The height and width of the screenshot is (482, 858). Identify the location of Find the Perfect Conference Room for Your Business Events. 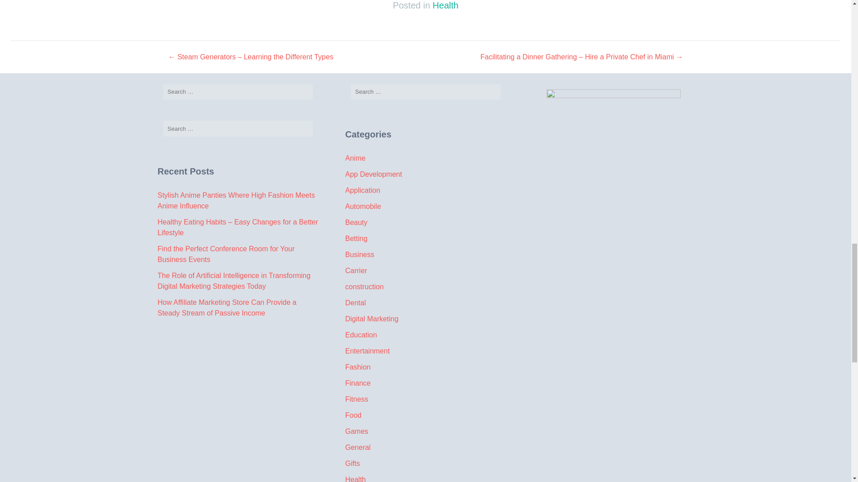
(225, 253).